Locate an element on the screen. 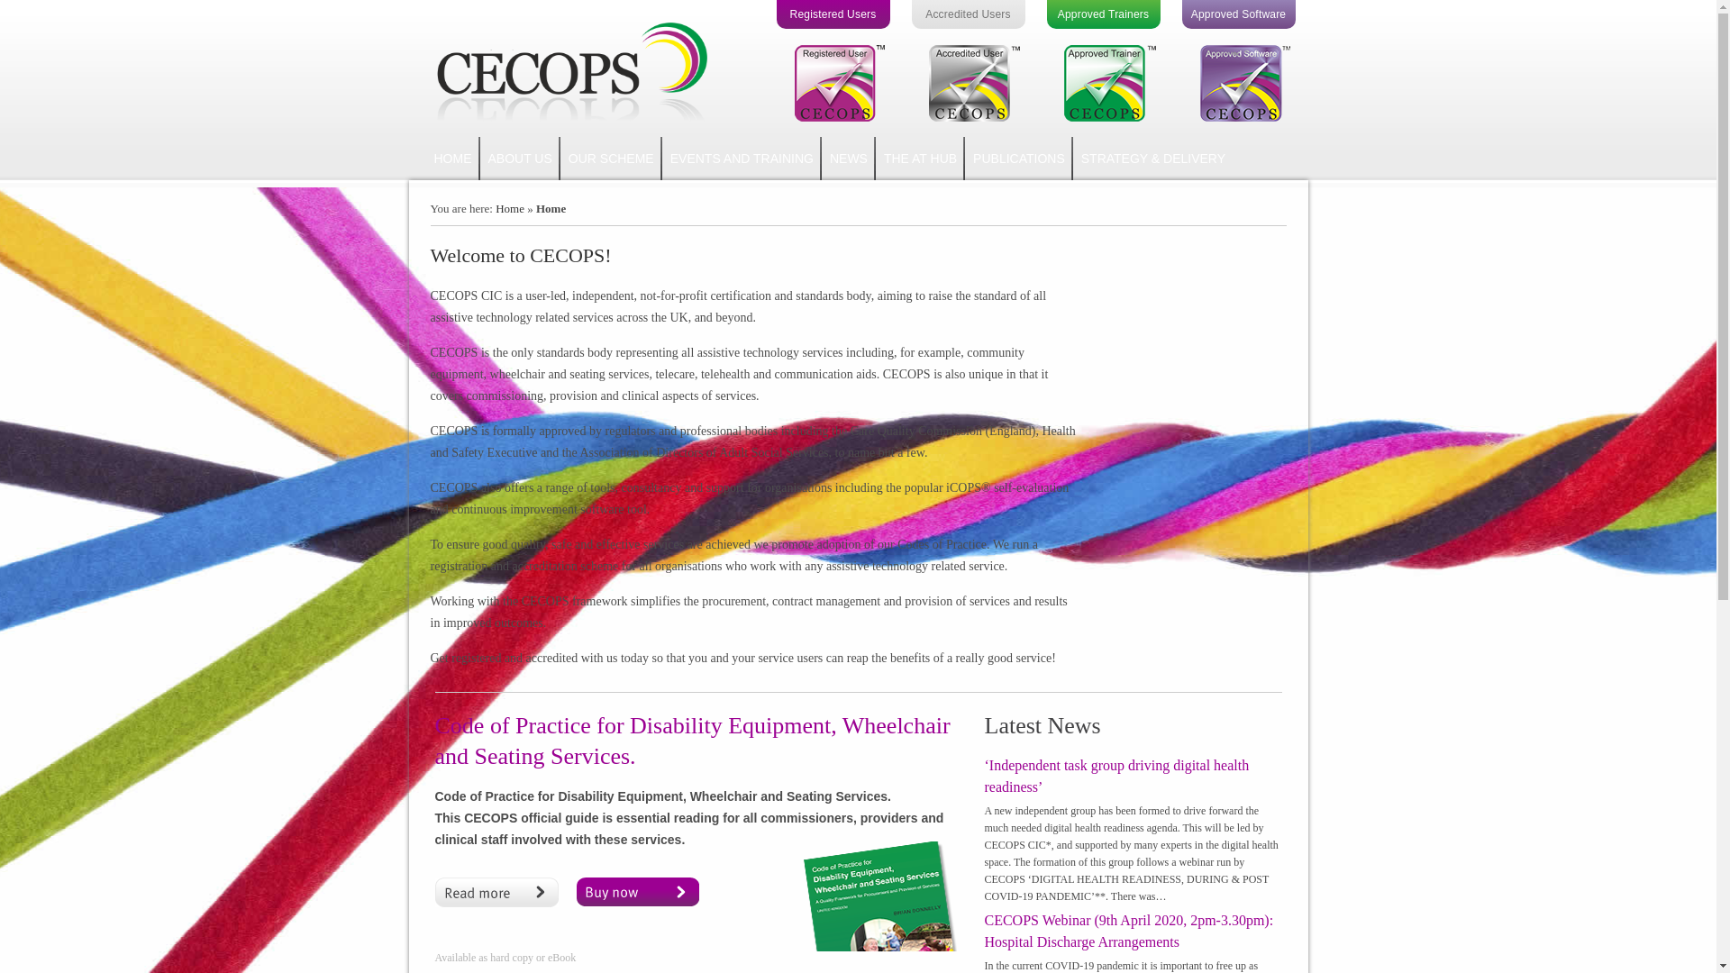 The height and width of the screenshot is (973, 1730). Home is located at coordinates (509, 207).